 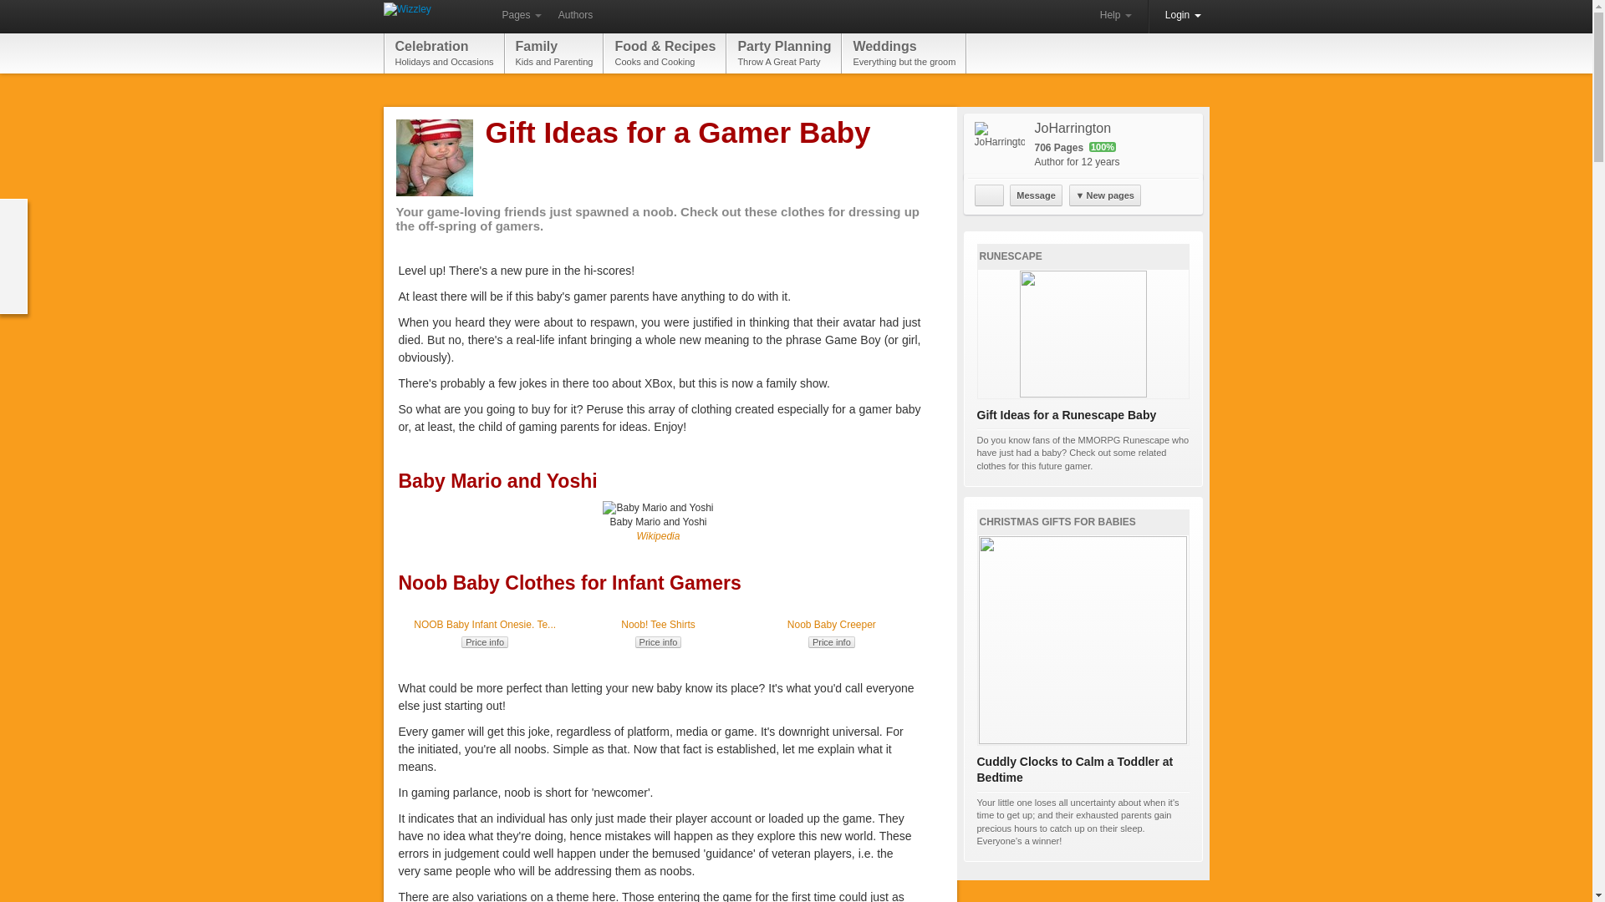 What do you see at coordinates (485, 642) in the screenshot?
I see `Wikipedia` at bounding box center [485, 642].